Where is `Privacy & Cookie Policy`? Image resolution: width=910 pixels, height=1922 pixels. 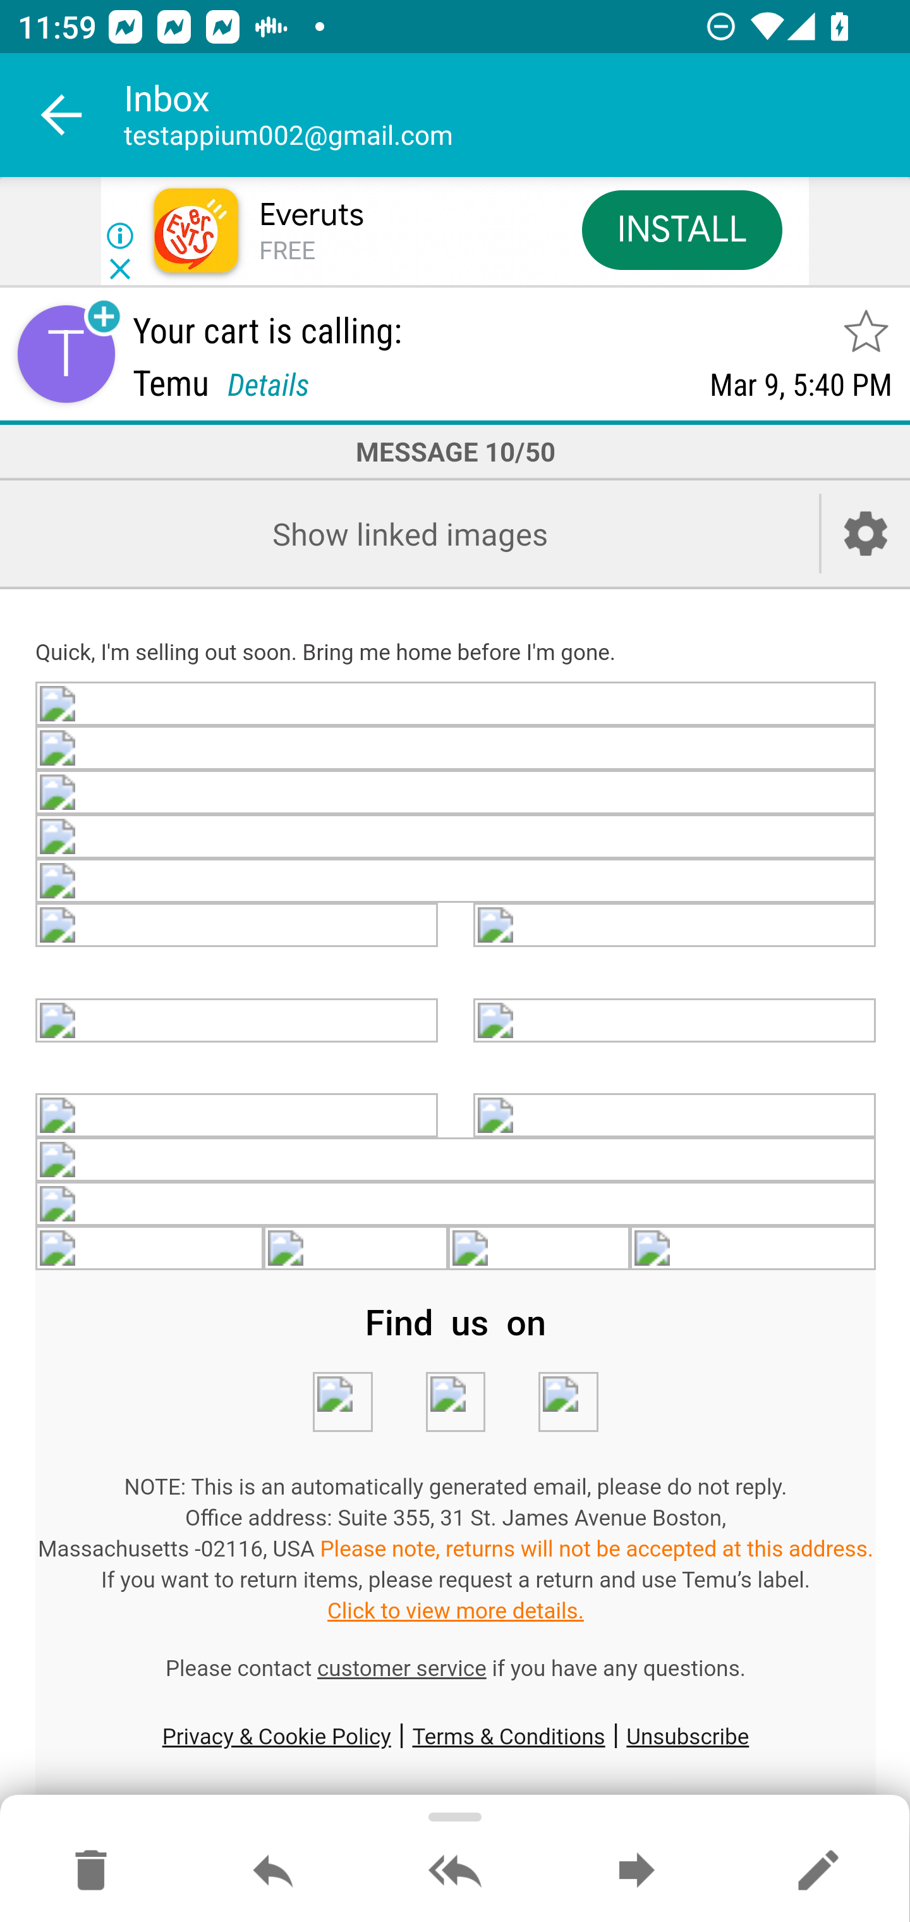
Privacy & Cookie Policy is located at coordinates (276, 1736).